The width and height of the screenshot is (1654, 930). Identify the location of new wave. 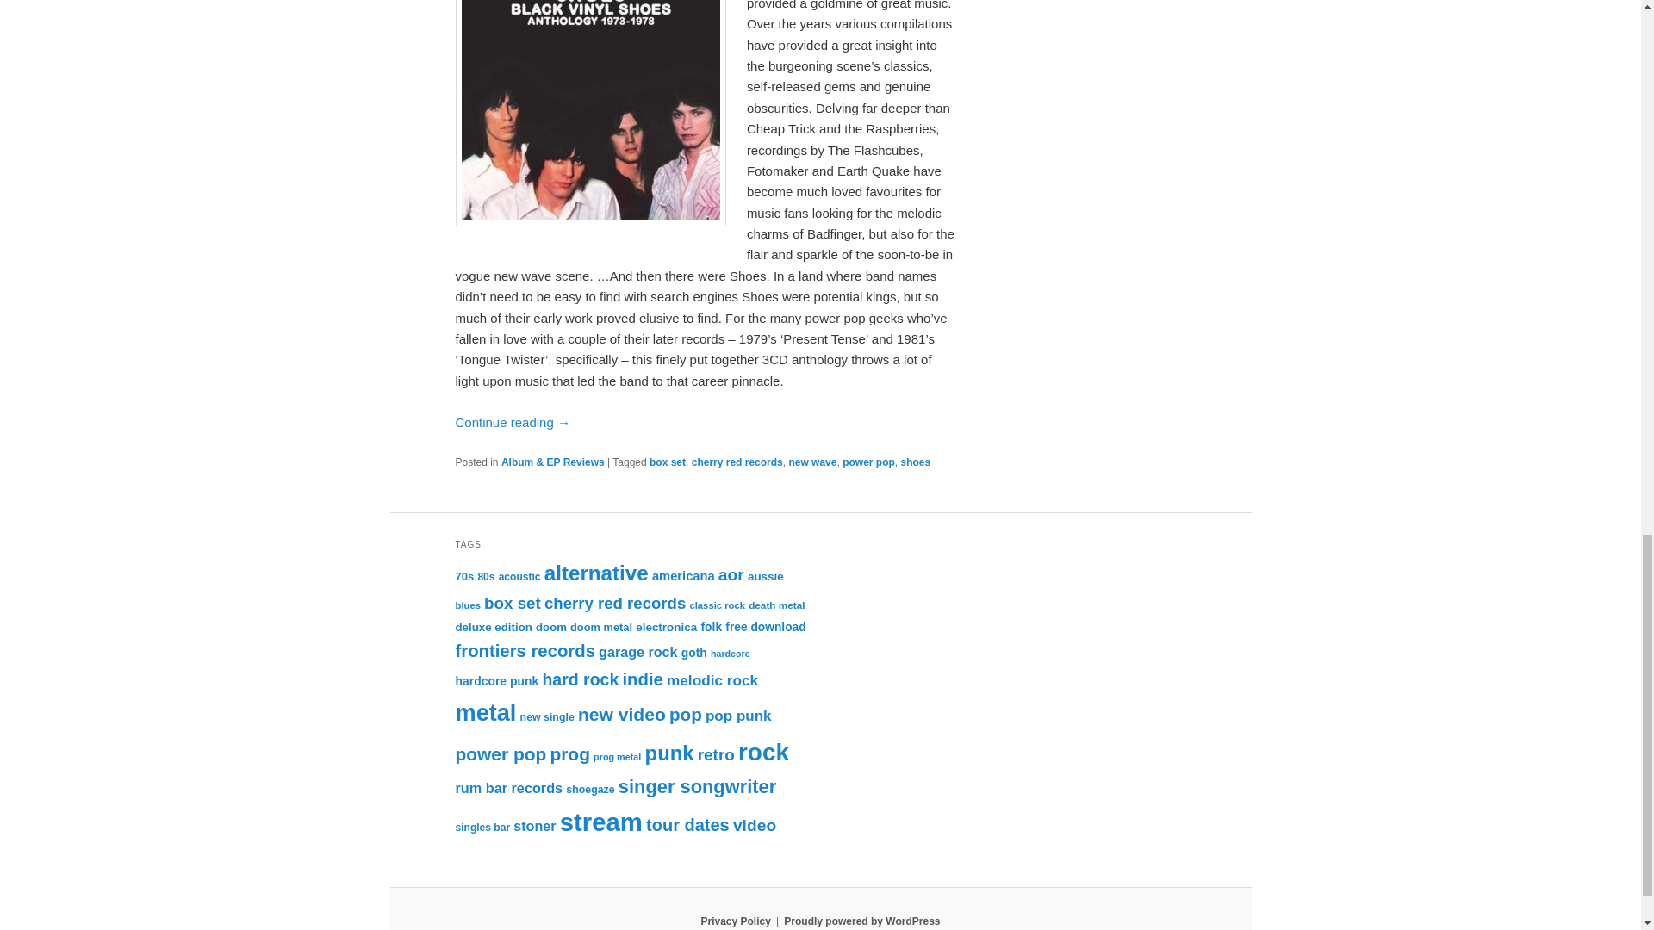
(812, 462).